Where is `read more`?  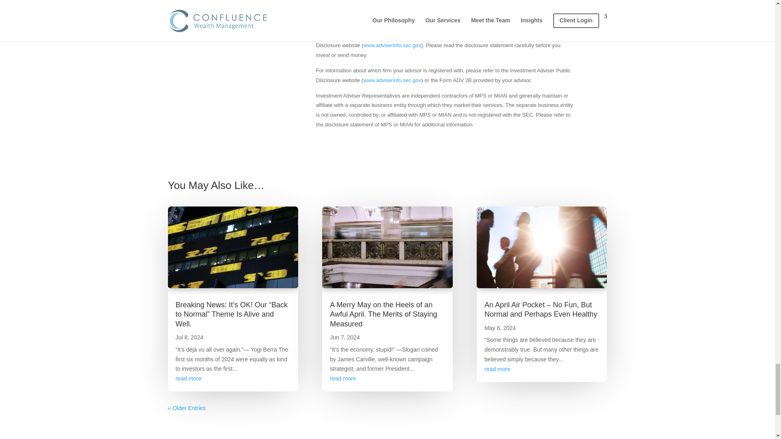 read more is located at coordinates (343, 378).